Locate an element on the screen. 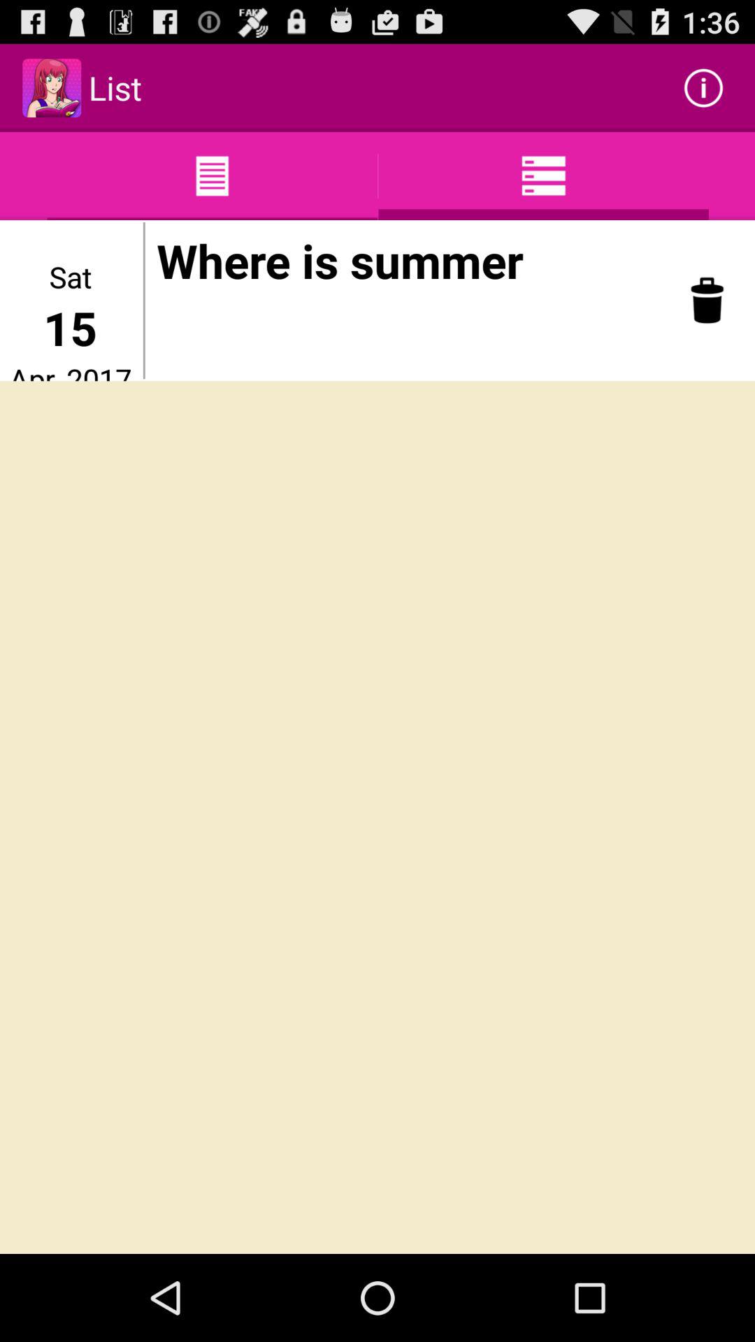 This screenshot has width=755, height=1342. press the icon above the 15 item is located at coordinates (70, 277).